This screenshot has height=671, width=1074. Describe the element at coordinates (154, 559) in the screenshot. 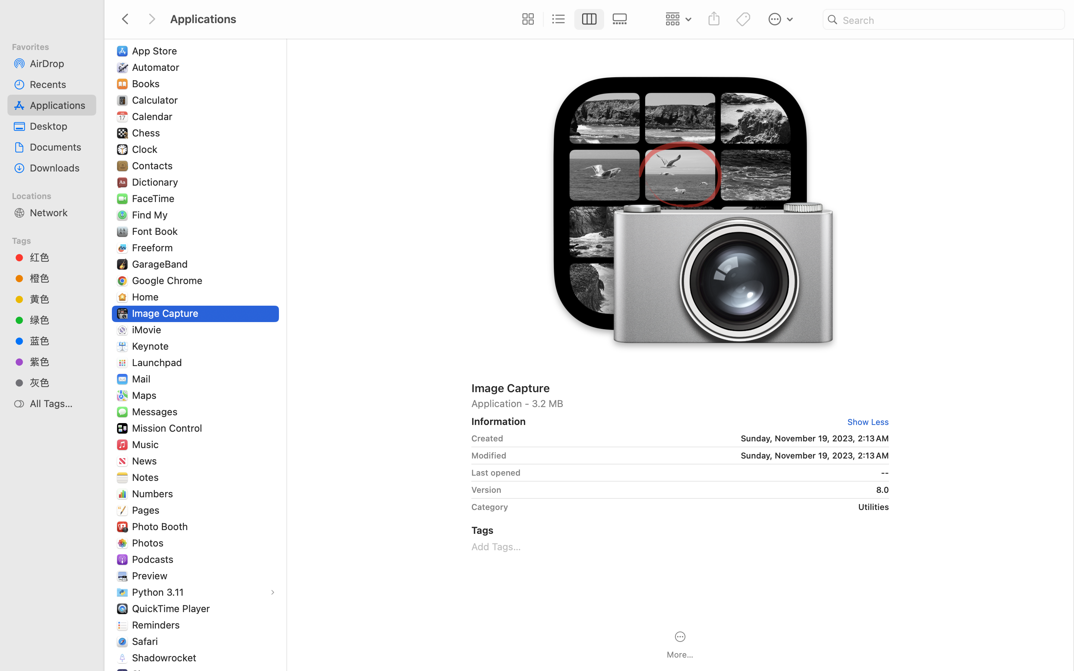

I see `Podcasts` at that location.